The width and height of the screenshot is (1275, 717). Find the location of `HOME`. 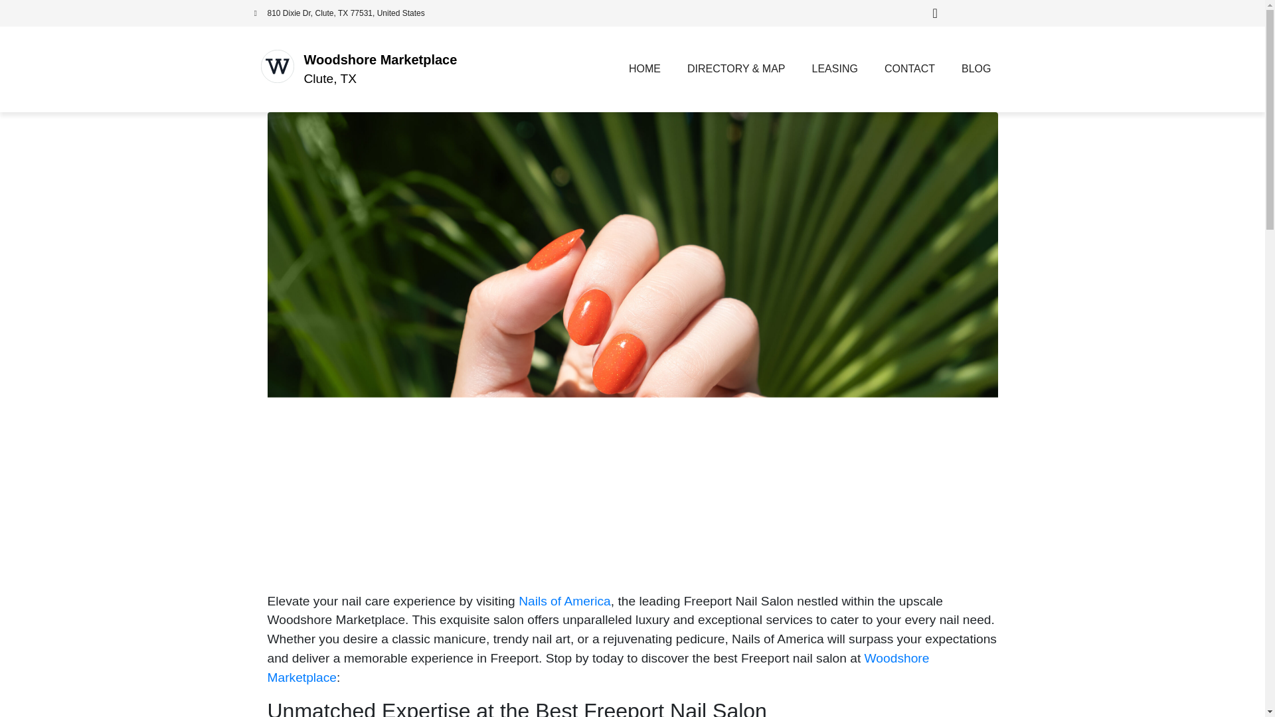

HOME is located at coordinates (645, 69).